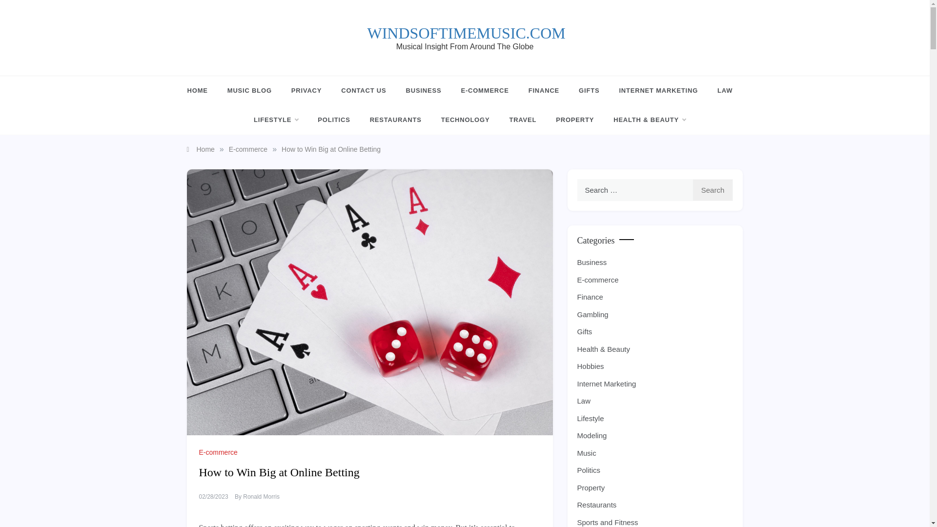 This screenshot has height=527, width=937. Describe the element at coordinates (202, 91) in the screenshot. I see `HOME` at that location.